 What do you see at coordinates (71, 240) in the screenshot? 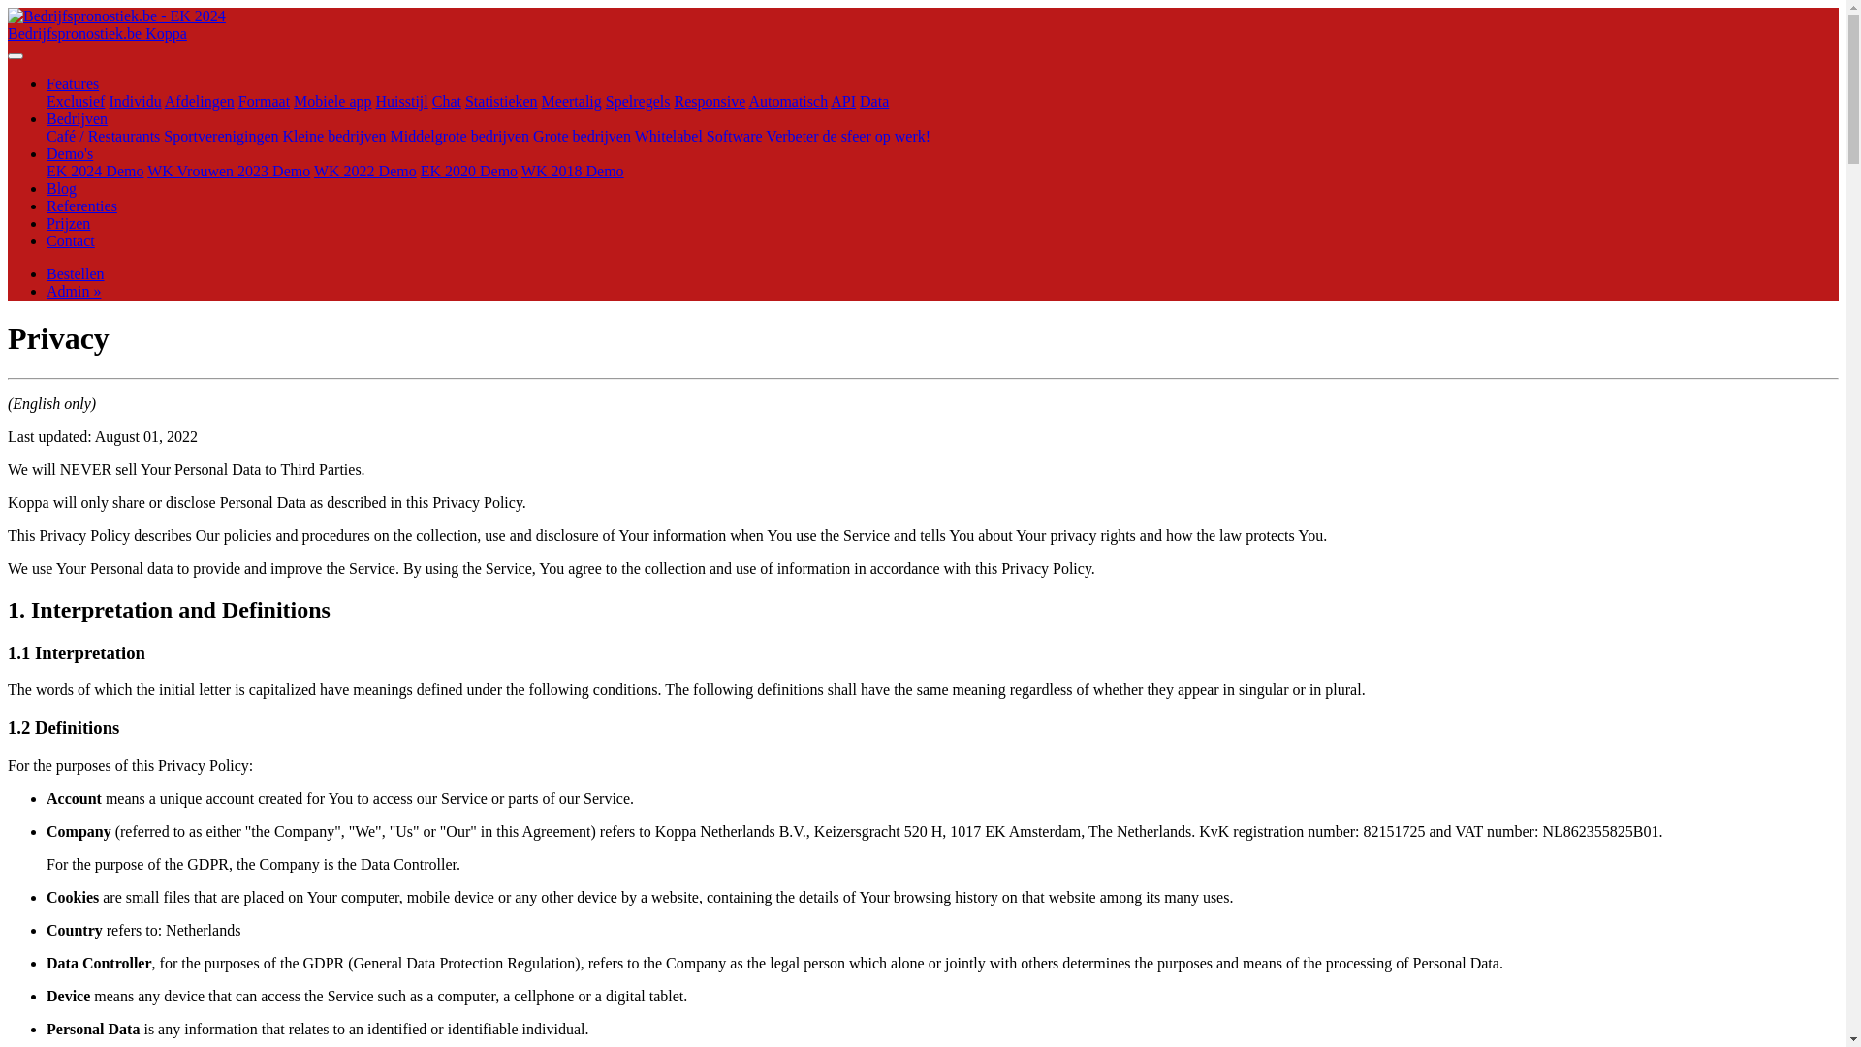
I see `Contact` at bounding box center [71, 240].